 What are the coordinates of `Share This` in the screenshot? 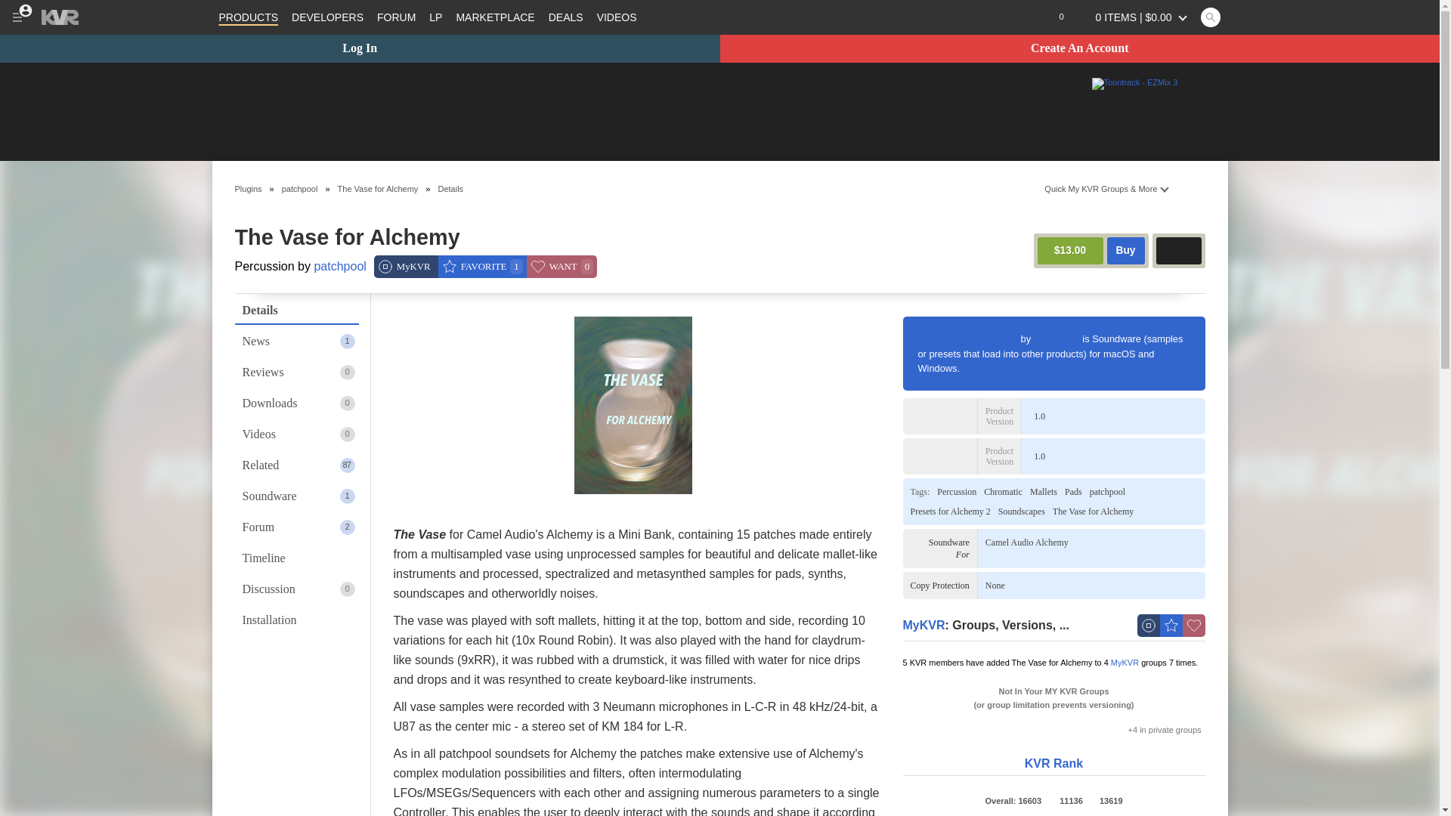 It's located at (1191, 188).